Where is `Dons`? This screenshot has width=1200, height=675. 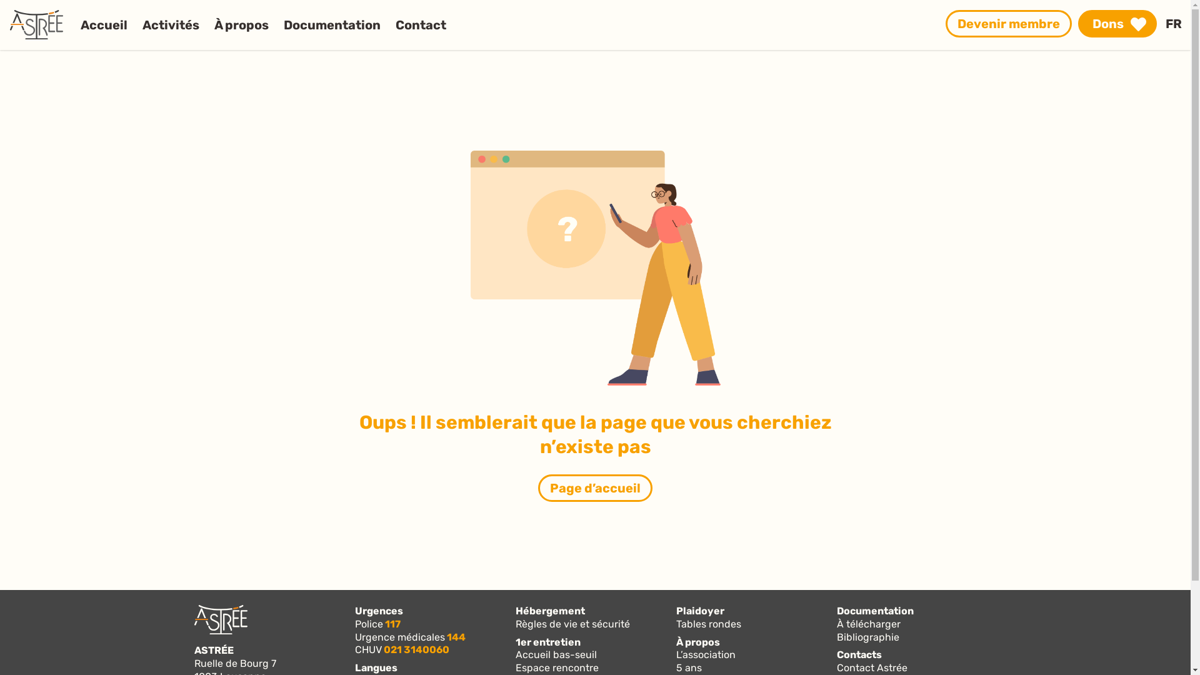 Dons is located at coordinates (1117, 24).